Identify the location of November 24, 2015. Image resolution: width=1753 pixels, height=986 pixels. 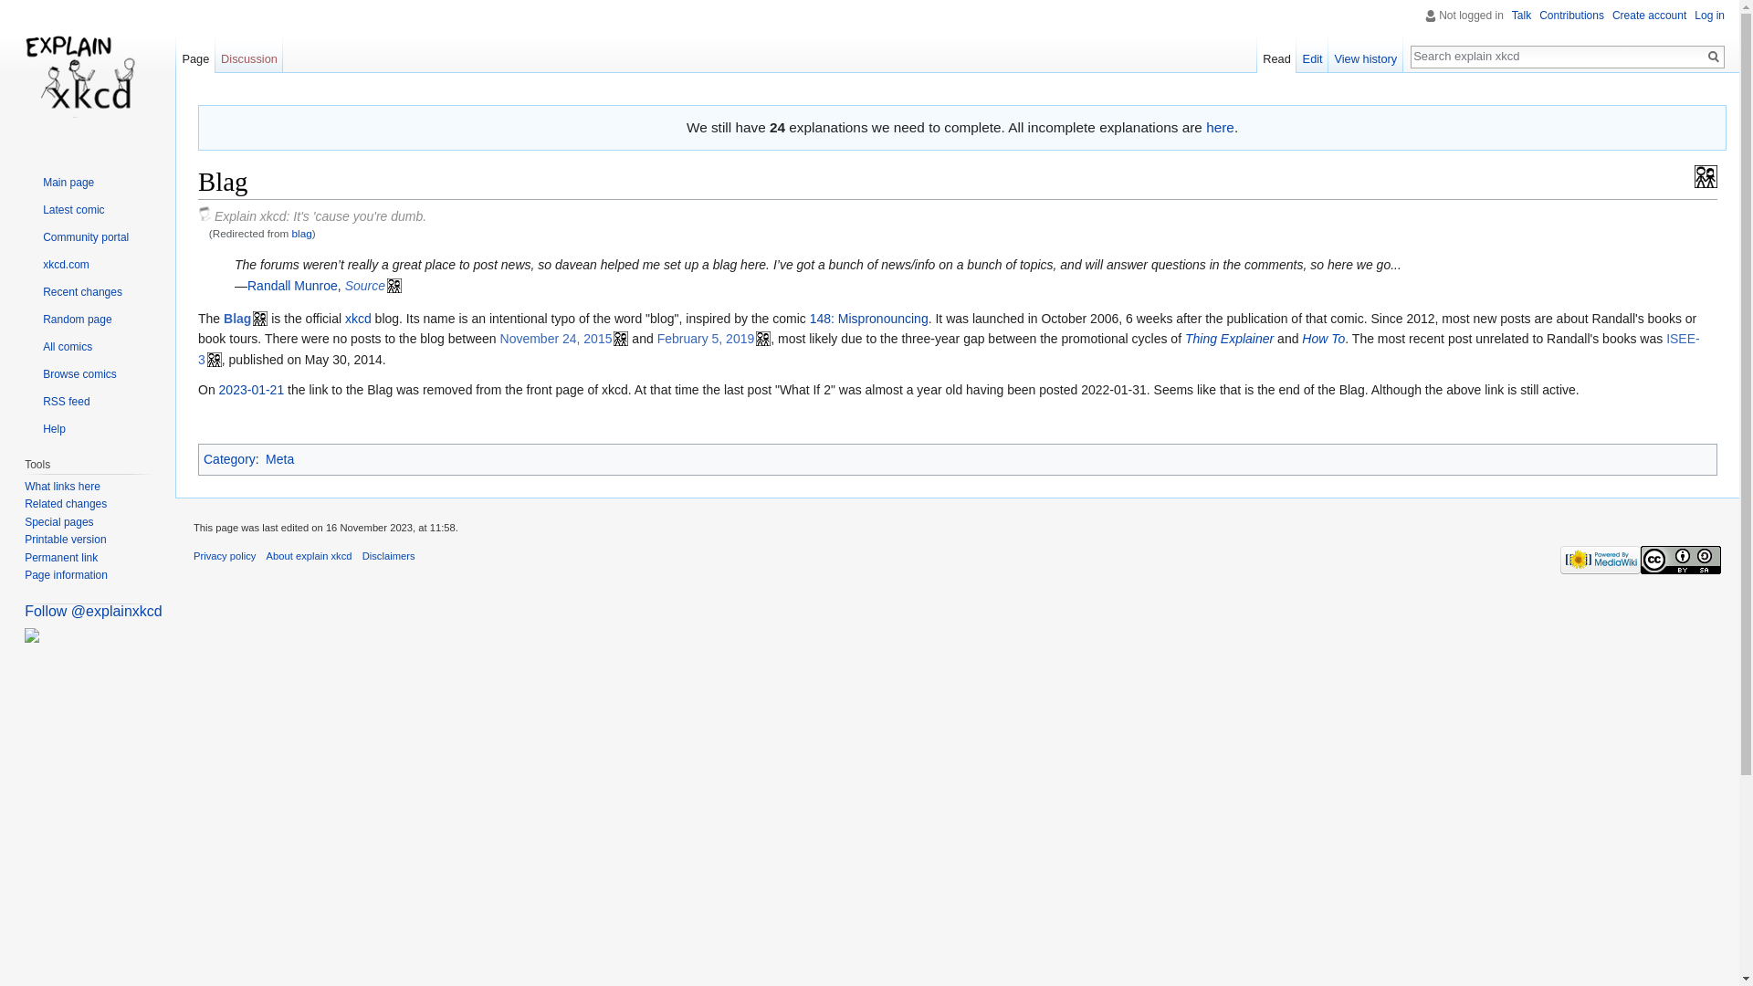
(564, 338).